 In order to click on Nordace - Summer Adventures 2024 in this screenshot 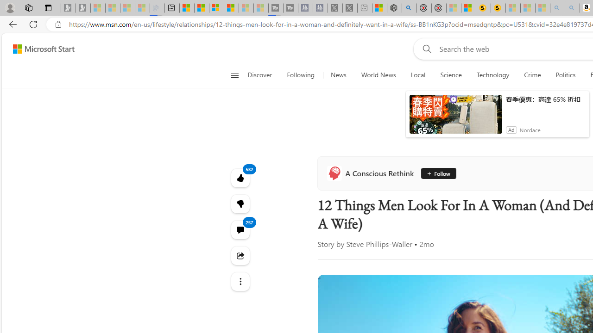, I will do `click(389, 8)`.